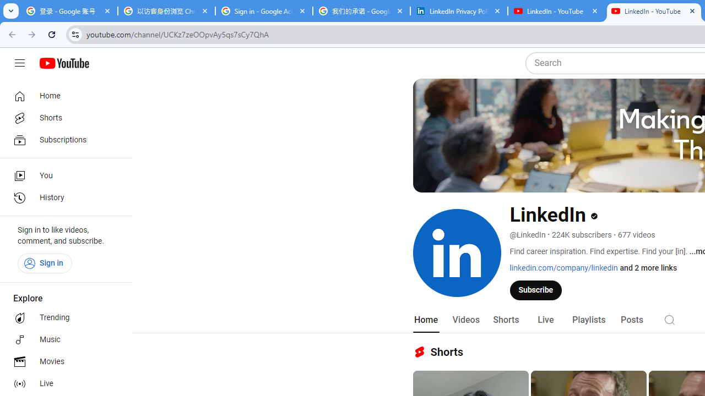 The width and height of the screenshot is (705, 396). What do you see at coordinates (63, 140) in the screenshot?
I see `Subscriptions` at bounding box center [63, 140].